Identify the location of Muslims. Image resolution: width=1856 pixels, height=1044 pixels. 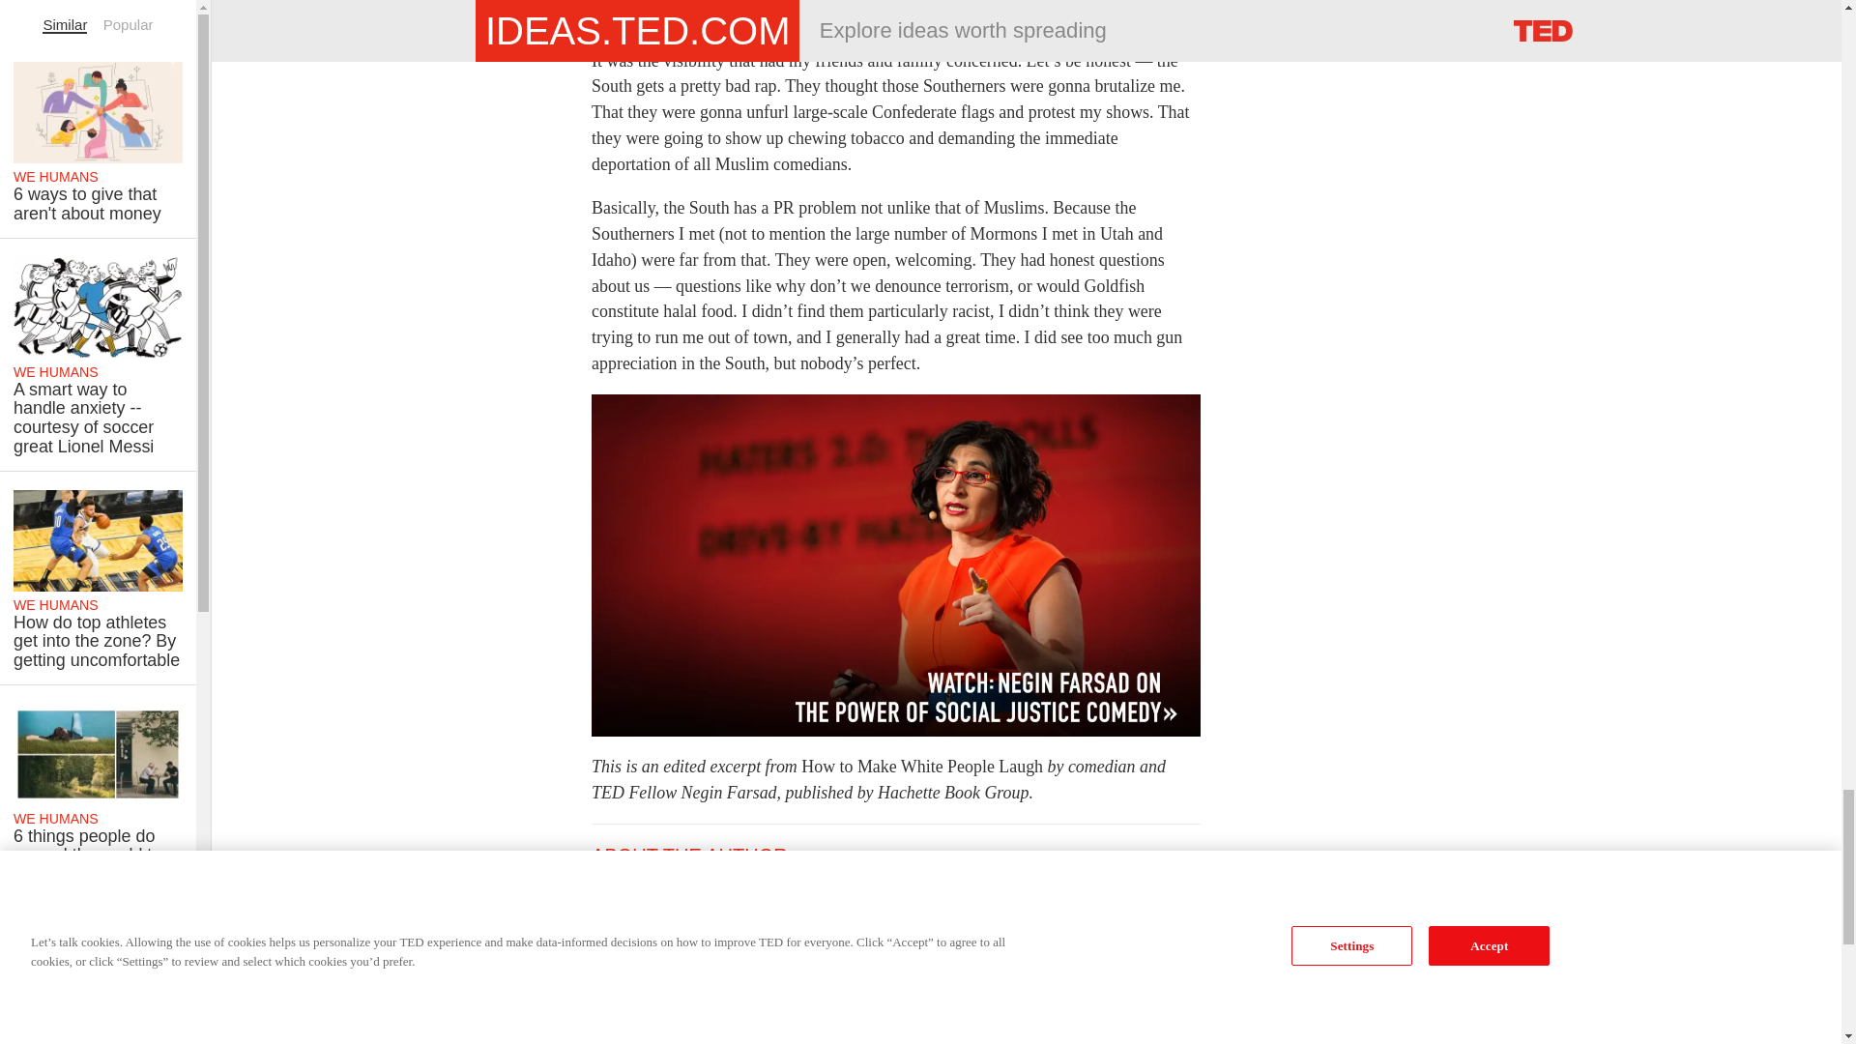
(974, 1032).